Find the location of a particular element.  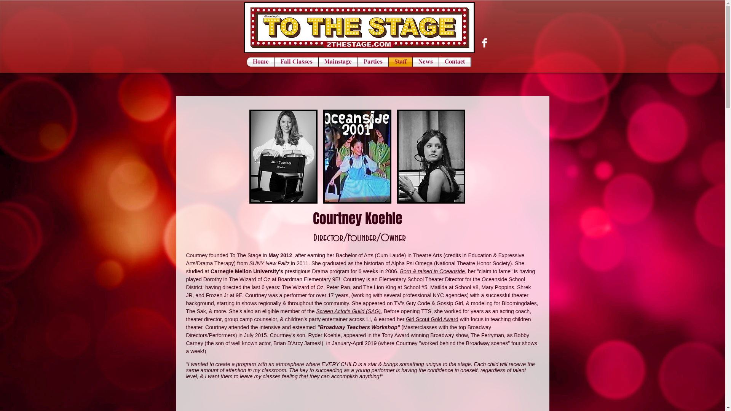

Contact is located at coordinates (455, 62).